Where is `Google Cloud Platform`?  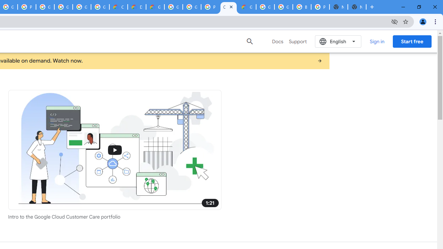 Google Cloud Platform is located at coordinates (283, 7).